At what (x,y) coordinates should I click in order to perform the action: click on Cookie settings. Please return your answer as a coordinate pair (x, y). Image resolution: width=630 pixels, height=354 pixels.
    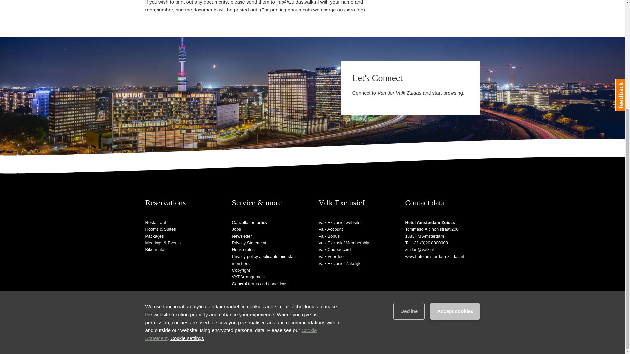
    Looking at the image, I should click on (187, 184).